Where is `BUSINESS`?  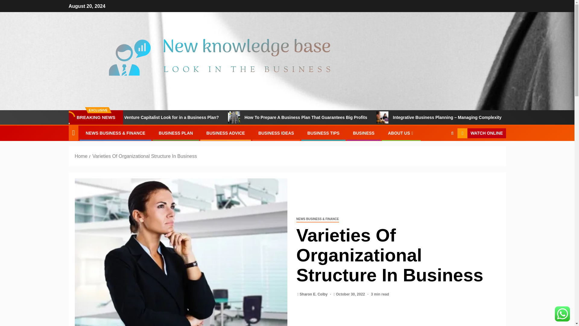 BUSINESS is located at coordinates (364, 133).